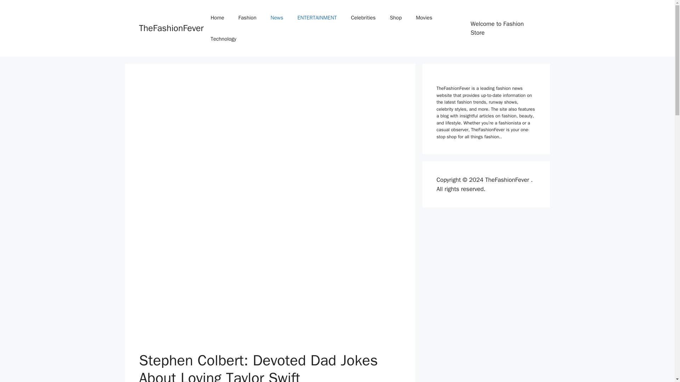  What do you see at coordinates (396, 18) in the screenshot?
I see `Shop` at bounding box center [396, 18].